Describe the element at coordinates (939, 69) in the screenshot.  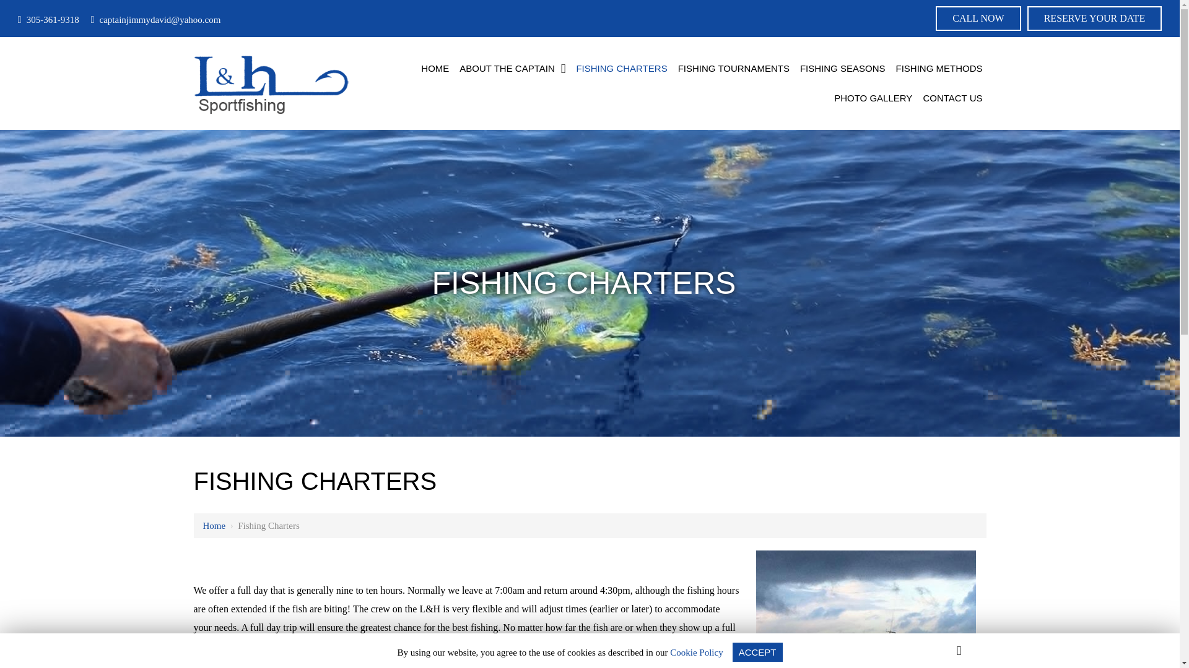
I see `FISHING METHODS` at that location.